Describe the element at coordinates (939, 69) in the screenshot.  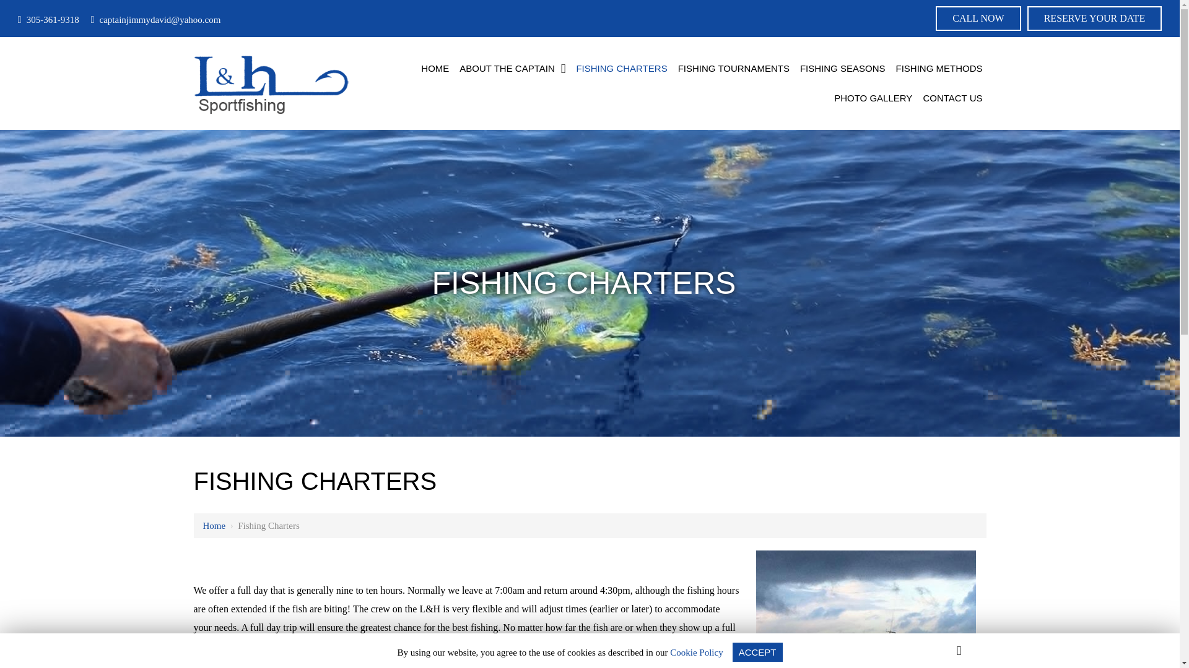
I see `FISHING METHODS` at that location.